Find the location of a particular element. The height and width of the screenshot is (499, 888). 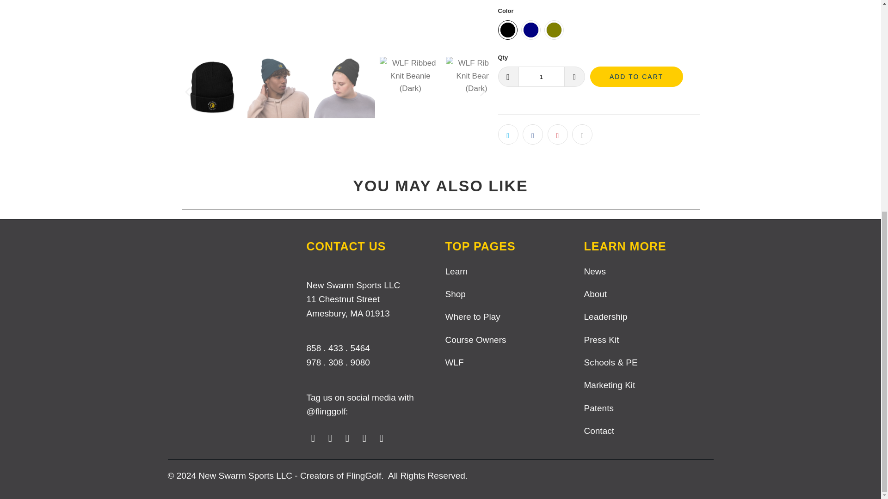

Share this on Facebook is located at coordinates (533, 134).